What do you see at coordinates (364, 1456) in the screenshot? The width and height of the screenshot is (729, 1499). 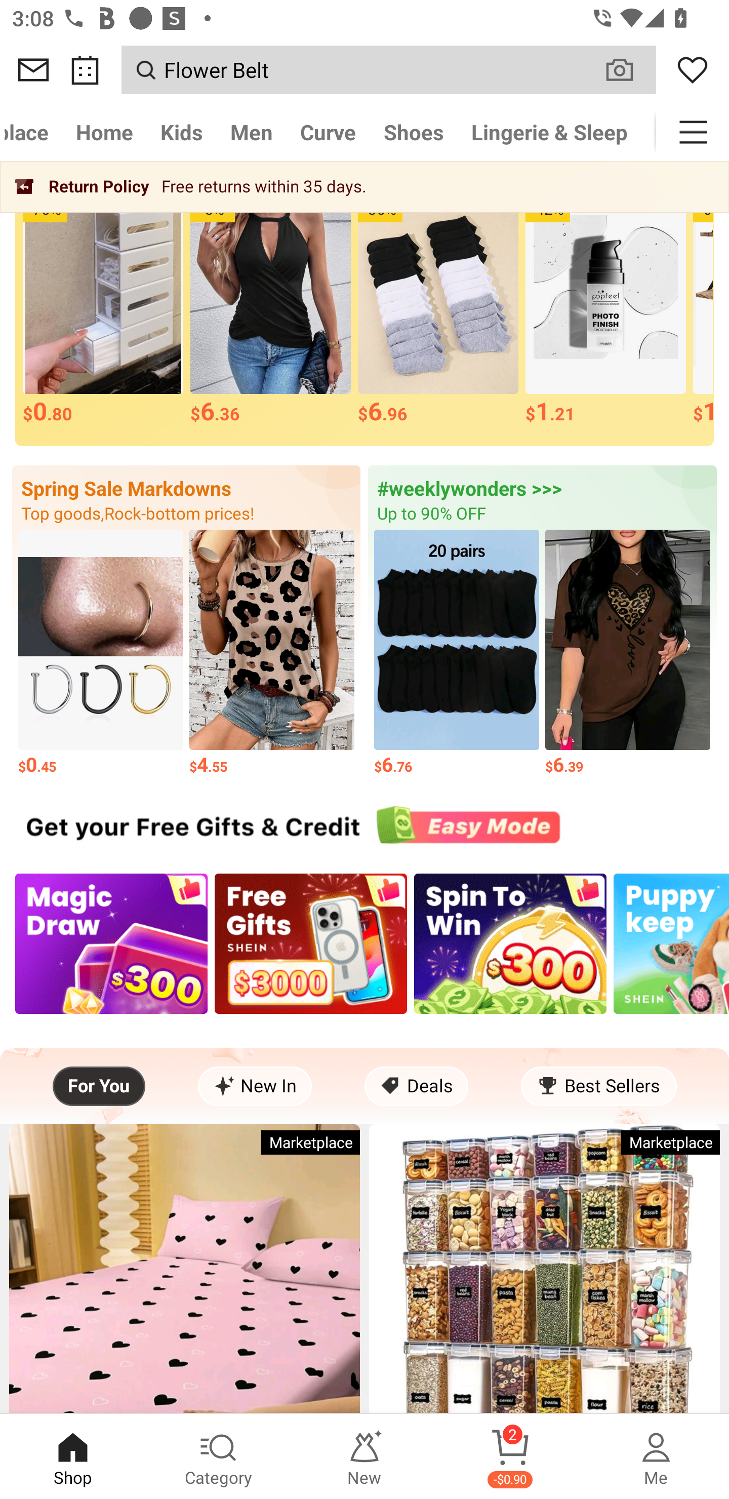 I see `New` at bounding box center [364, 1456].